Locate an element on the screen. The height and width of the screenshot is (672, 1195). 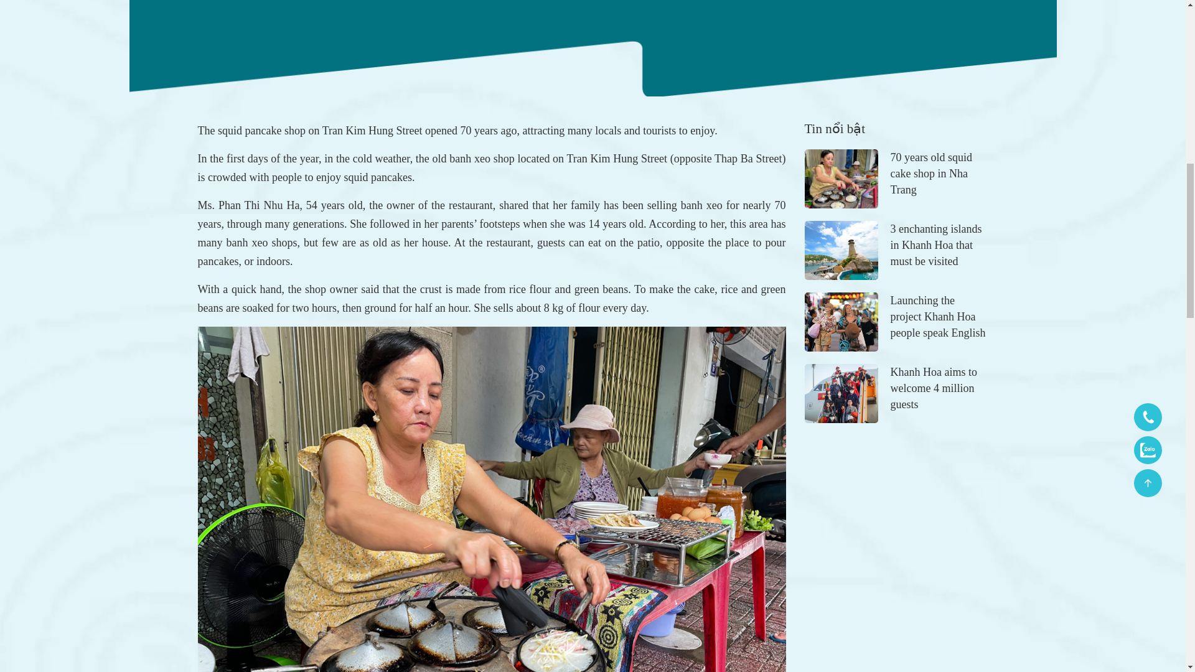
Launching the project Khanh Hoa people speak English is located at coordinates (896, 321).